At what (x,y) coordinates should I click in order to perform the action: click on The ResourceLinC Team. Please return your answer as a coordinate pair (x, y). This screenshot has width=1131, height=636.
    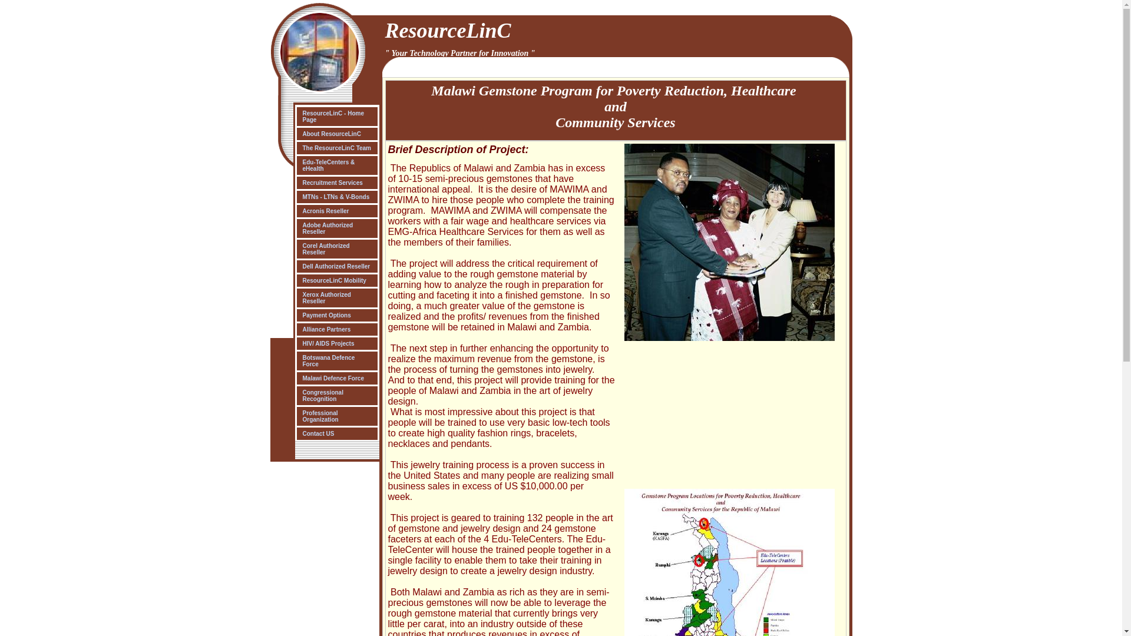
    Looking at the image, I should click on (336, 148).